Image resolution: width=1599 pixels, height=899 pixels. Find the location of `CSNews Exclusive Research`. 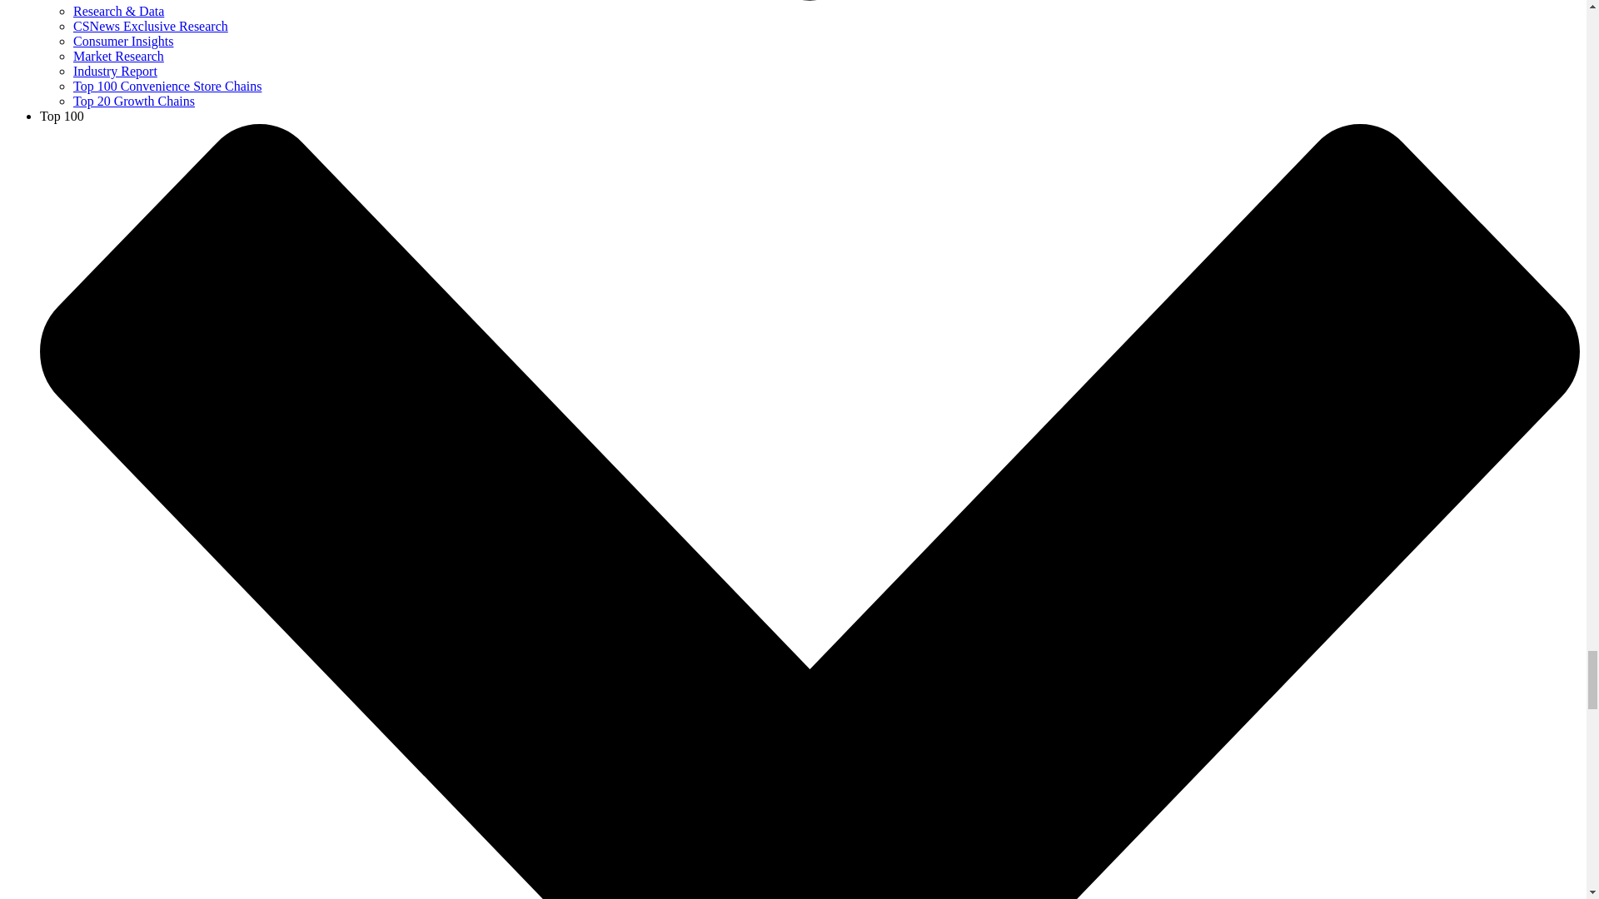

CSNews Exclusive Research is located at coordinates (151, 25).